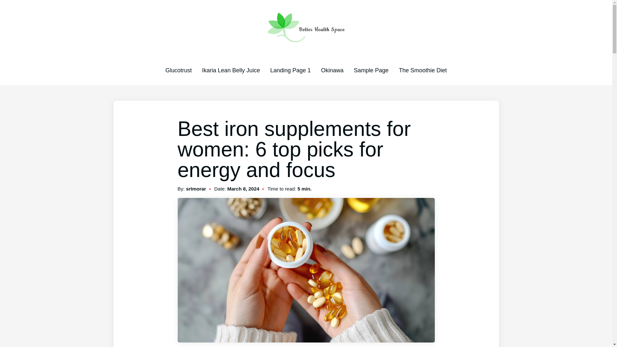  I want to click on Ikaria Lean Belly Juice, so click(231, 70).